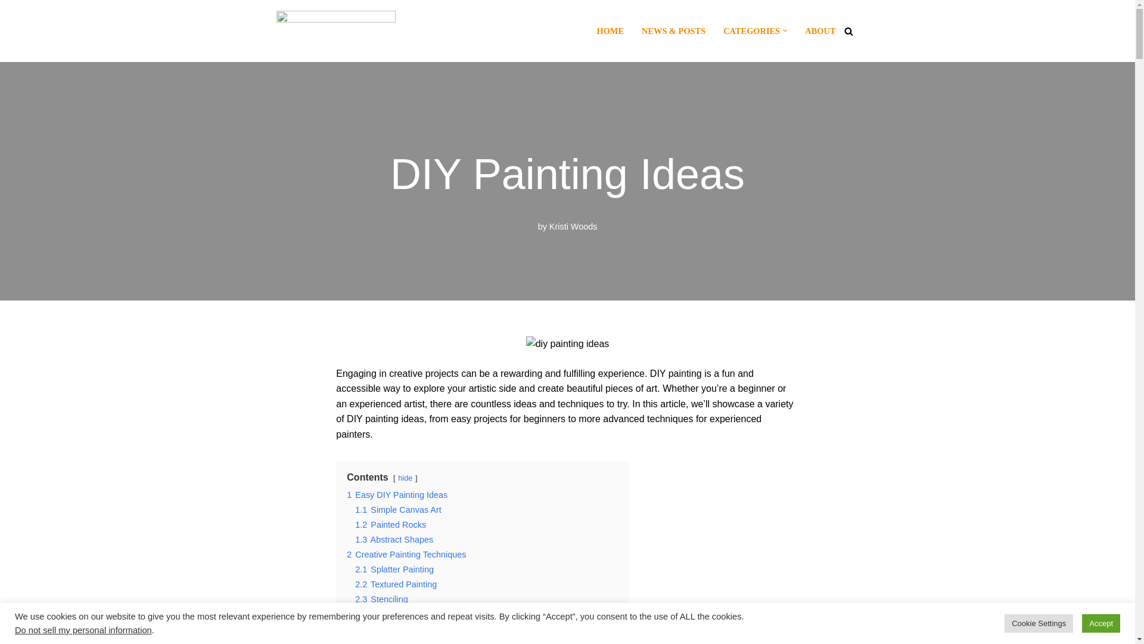  I want to click on Posts by Kristi Woods, so click(573, 226).